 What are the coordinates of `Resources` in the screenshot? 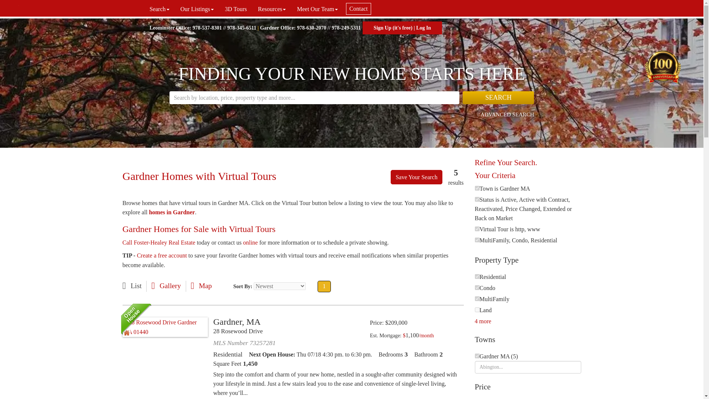 It's located at (272, 9).